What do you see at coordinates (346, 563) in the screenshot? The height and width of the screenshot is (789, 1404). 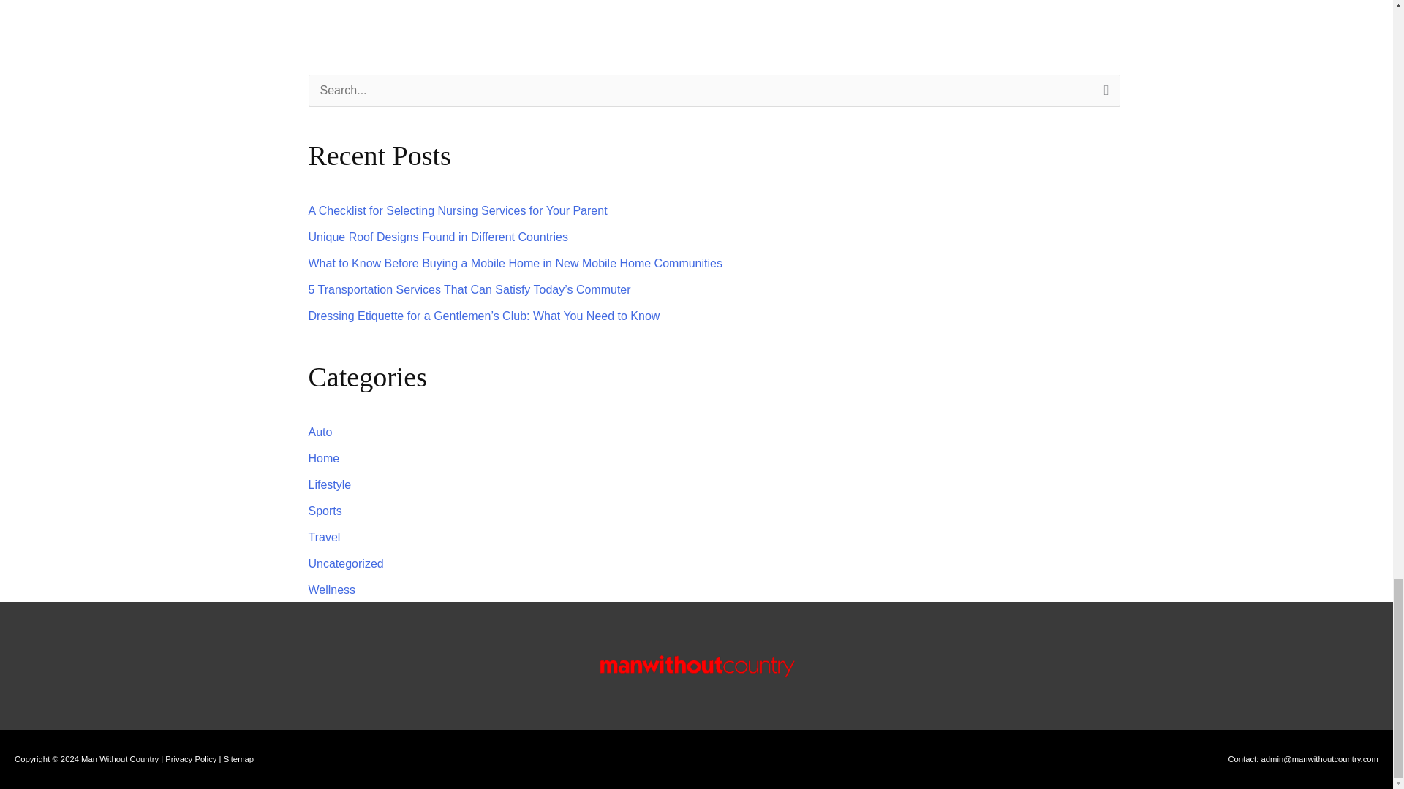 I see `Uncategorized` at bounding box center [346, 563].